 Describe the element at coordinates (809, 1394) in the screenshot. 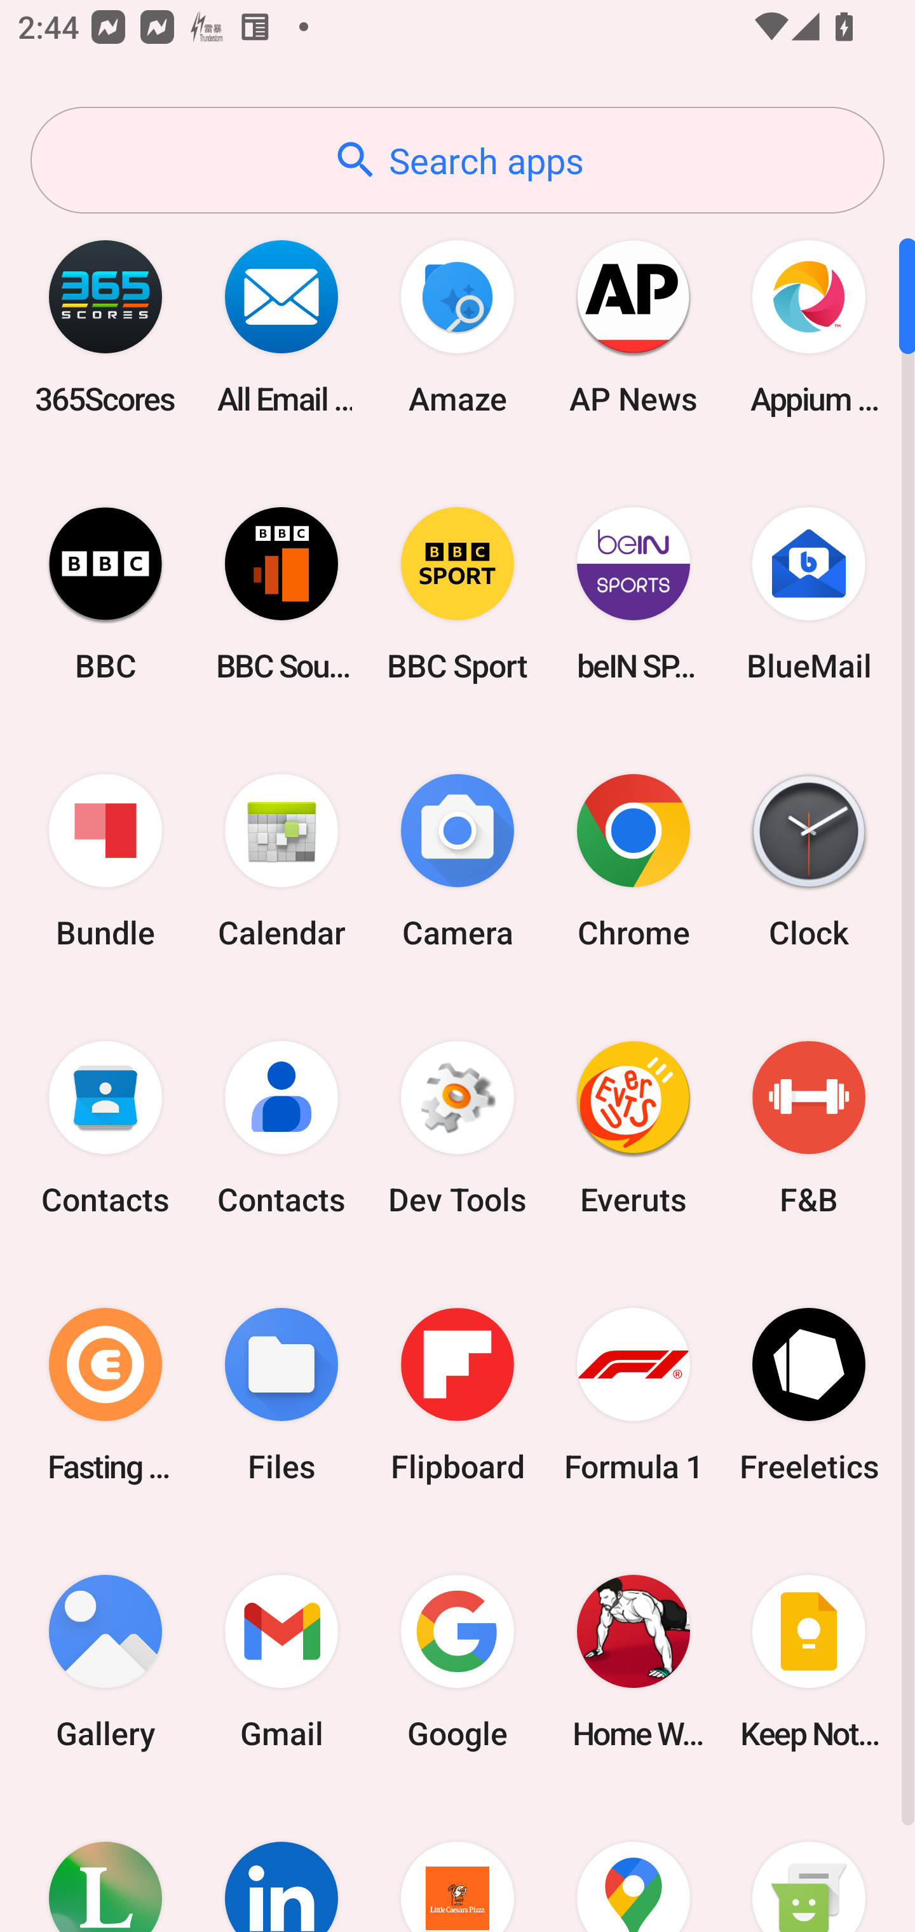

I see `Freeletics` at that location.